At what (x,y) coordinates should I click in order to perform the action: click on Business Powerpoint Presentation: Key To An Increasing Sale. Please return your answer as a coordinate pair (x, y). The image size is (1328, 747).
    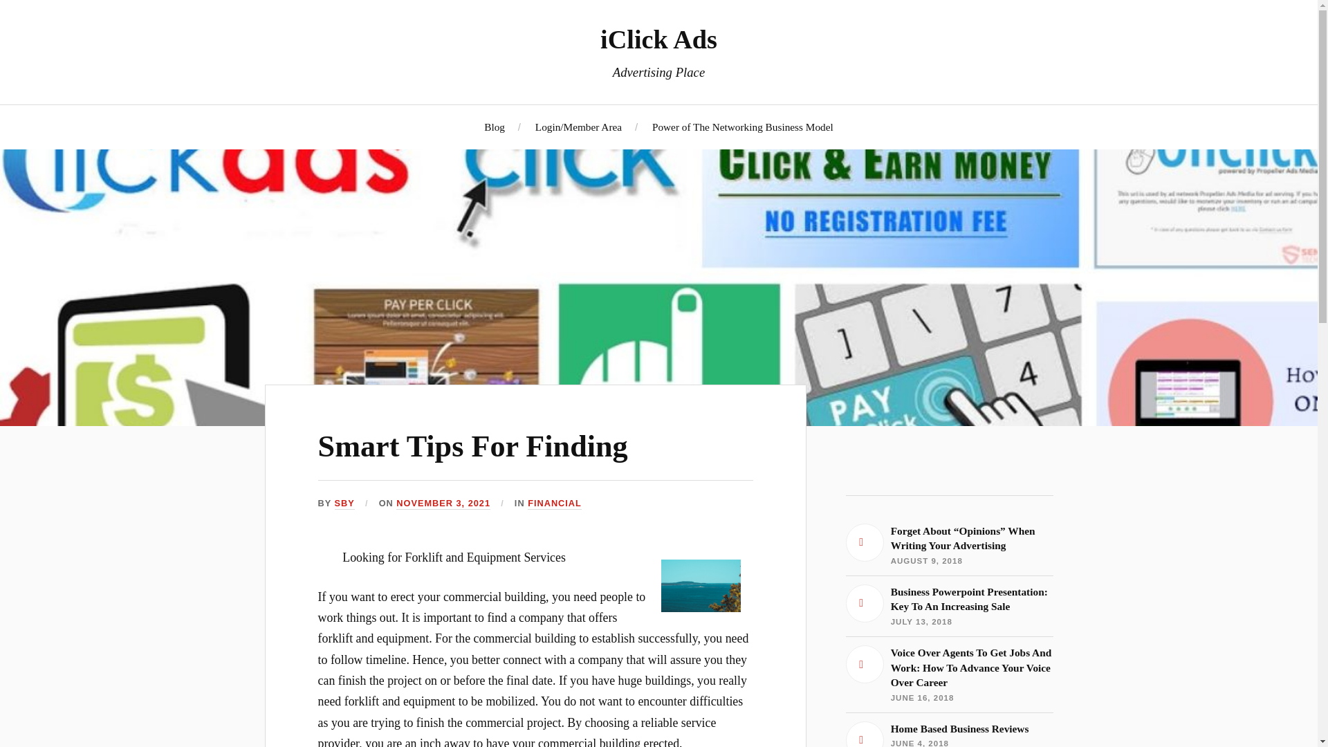
    Looking at the image, I should click on (473, 446).